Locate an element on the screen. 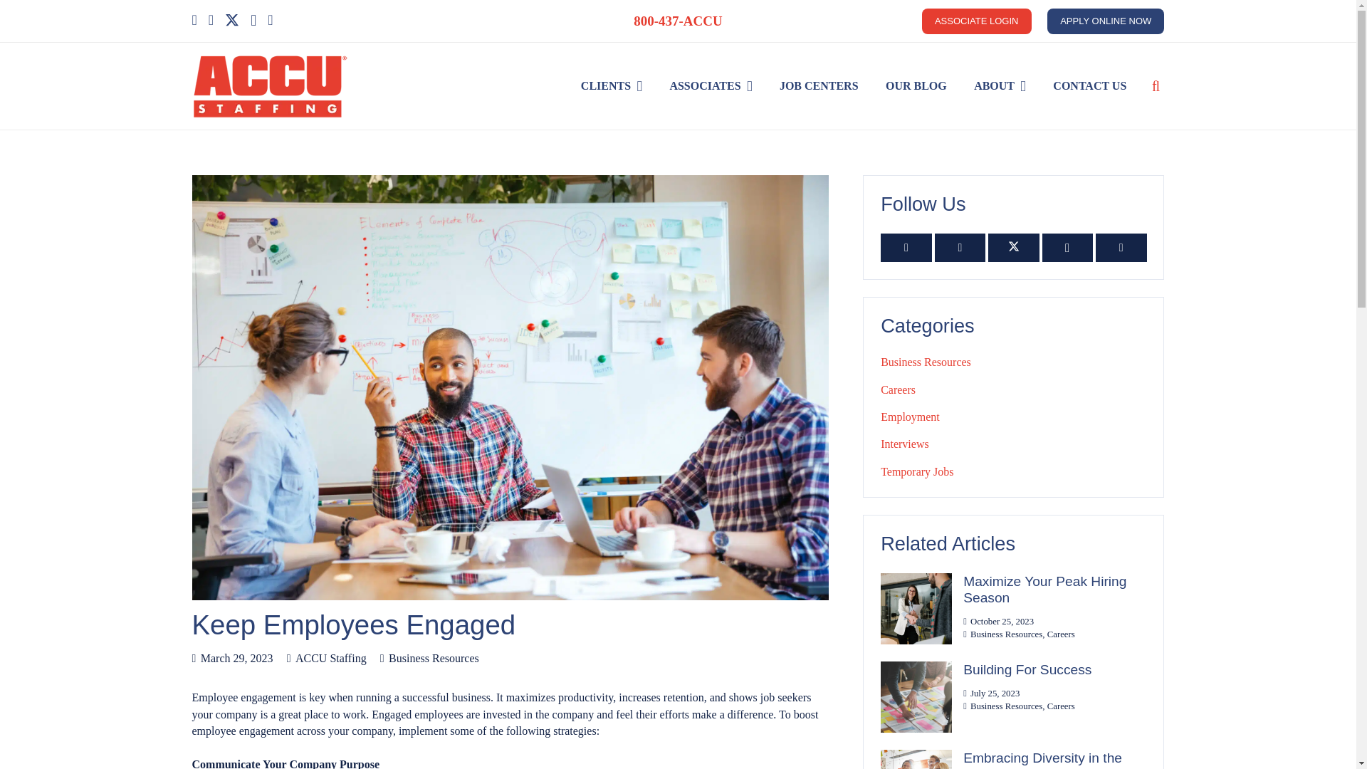 This screenshot has height=769, width=1367. Twitter is located at coordinates (232, 20).